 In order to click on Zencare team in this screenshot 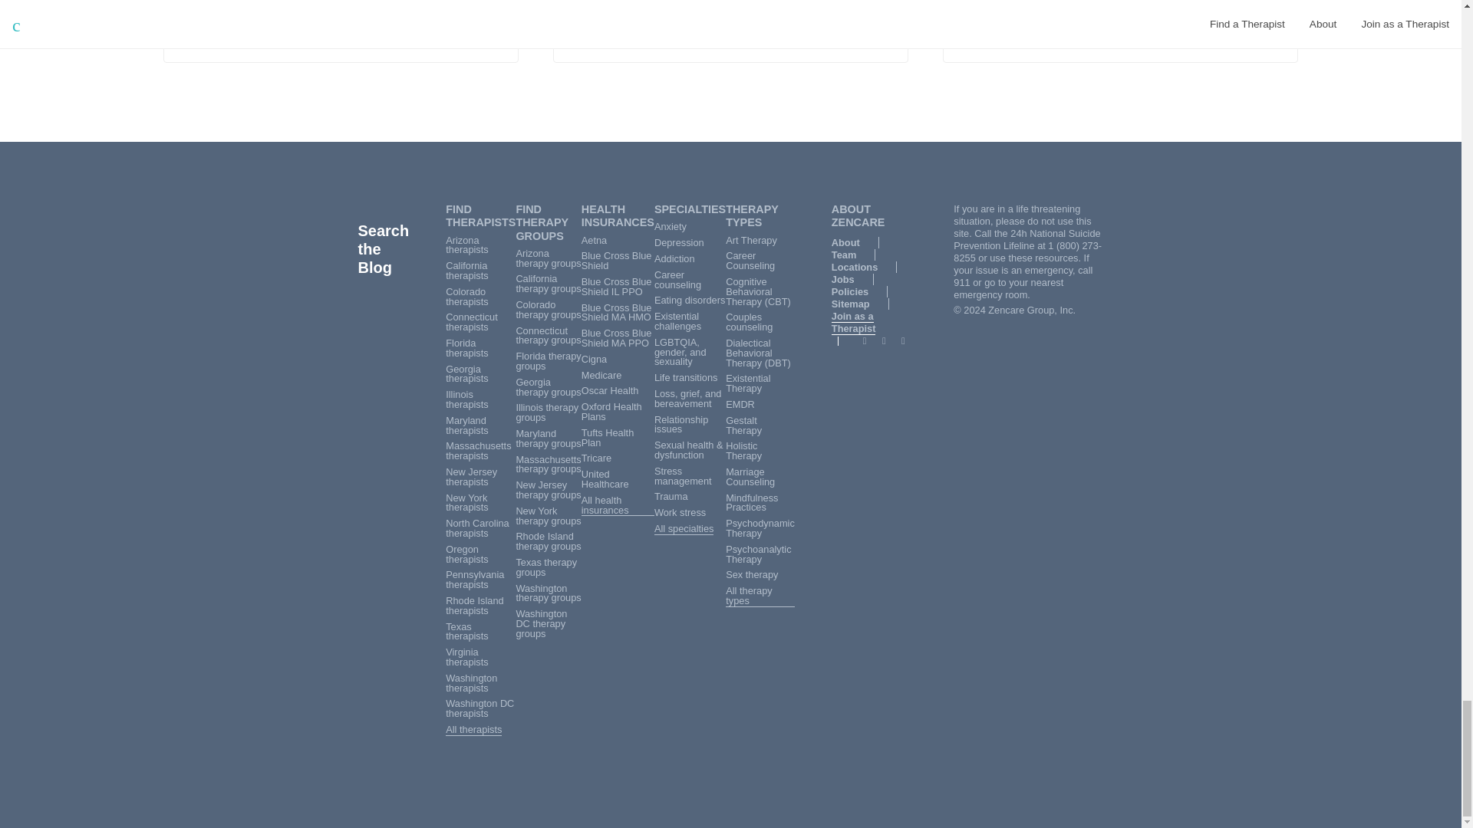, I will do `click(219, 30)`.